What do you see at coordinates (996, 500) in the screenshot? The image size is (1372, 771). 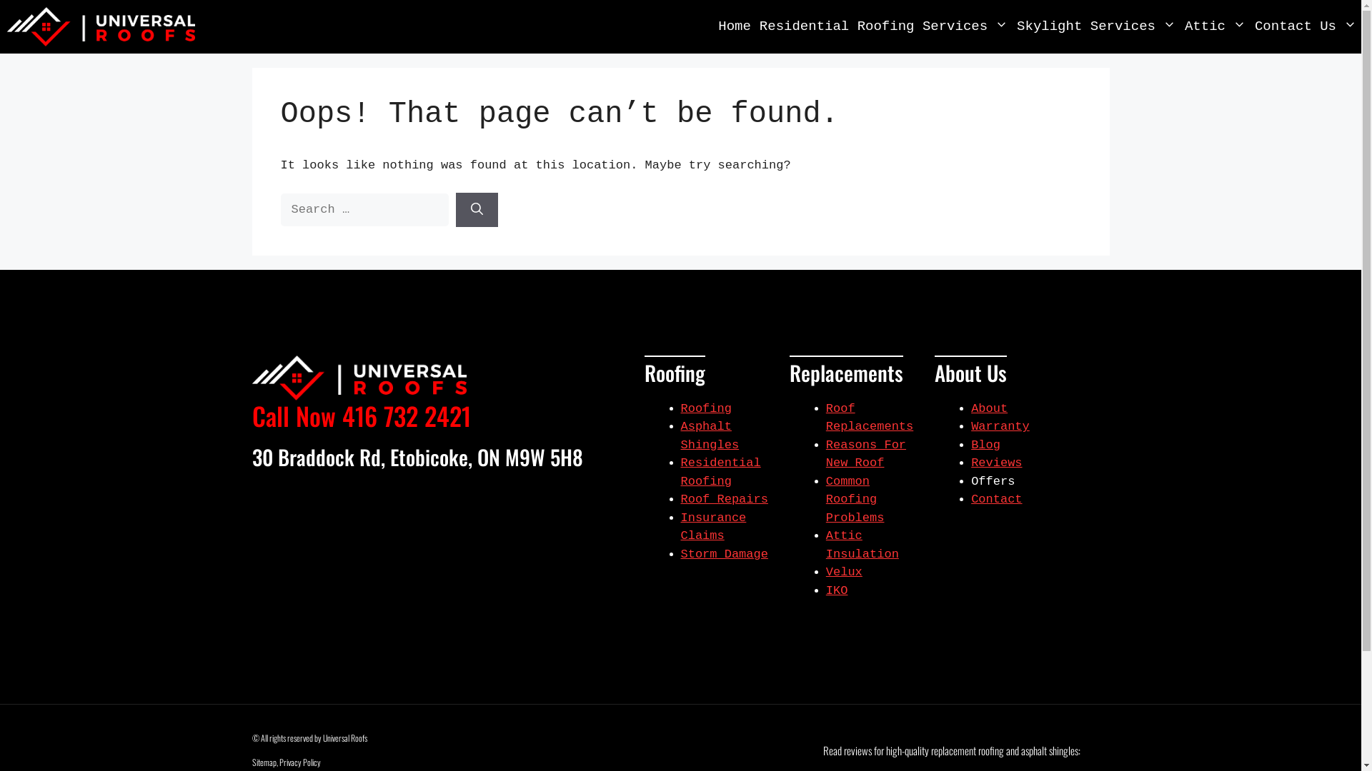 I see `Contact` at bounding box center [996, 500].